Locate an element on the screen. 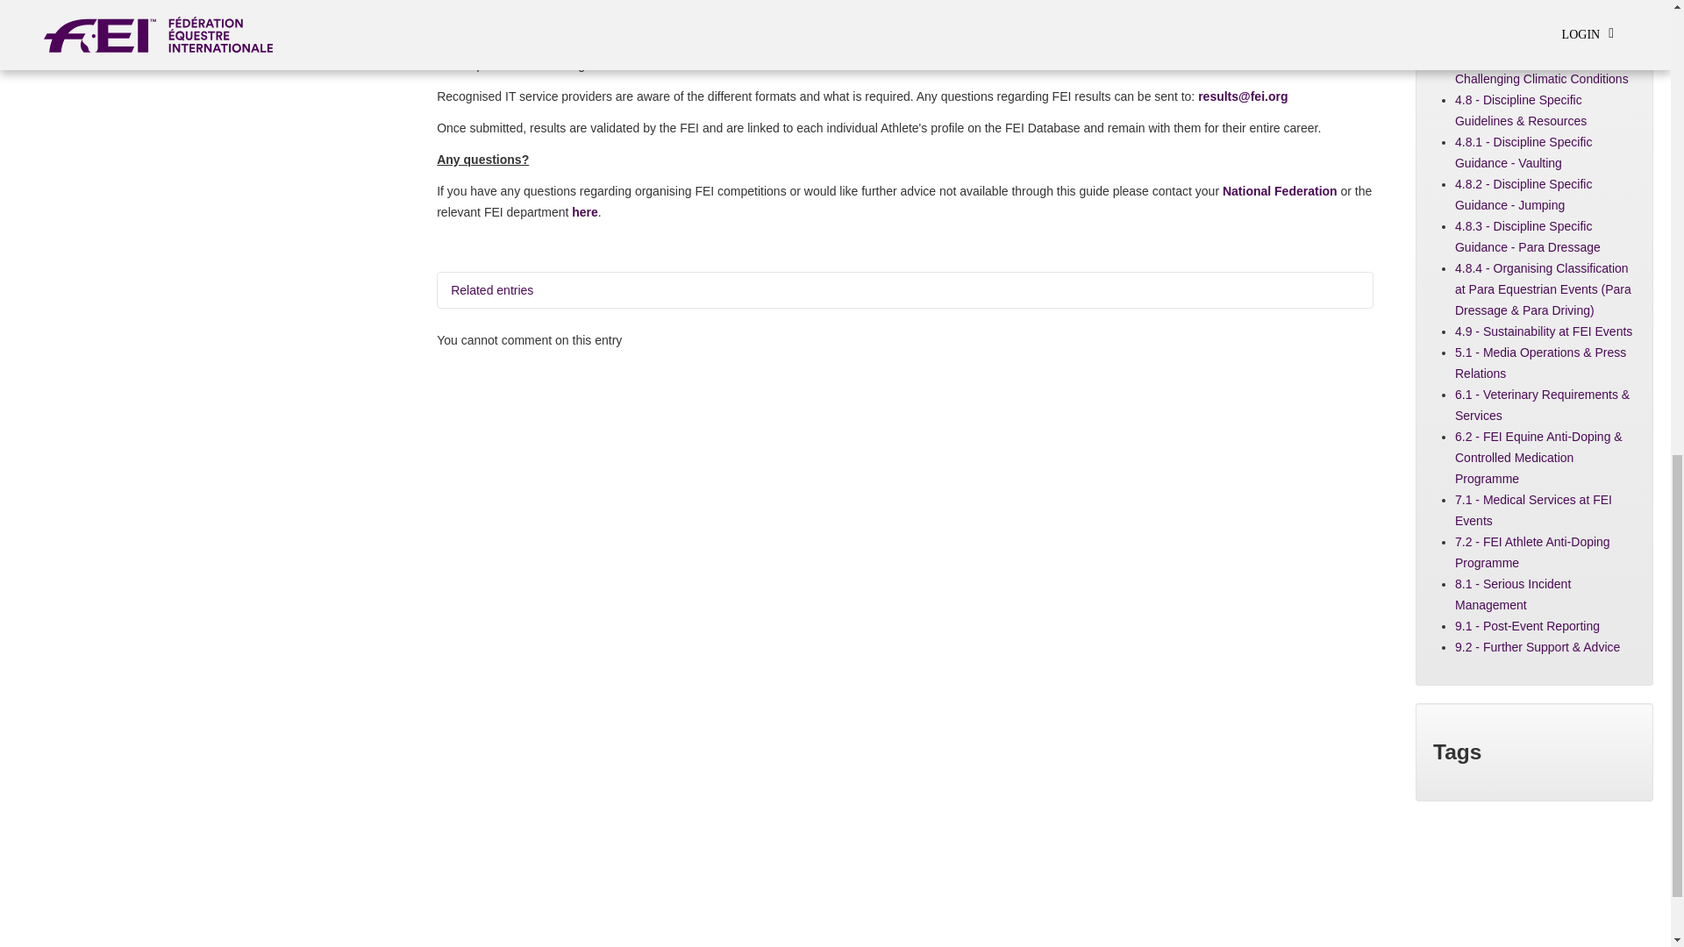 This screenshot has width=1684, height=947. National Federation is located at coordinates (1279, 190).